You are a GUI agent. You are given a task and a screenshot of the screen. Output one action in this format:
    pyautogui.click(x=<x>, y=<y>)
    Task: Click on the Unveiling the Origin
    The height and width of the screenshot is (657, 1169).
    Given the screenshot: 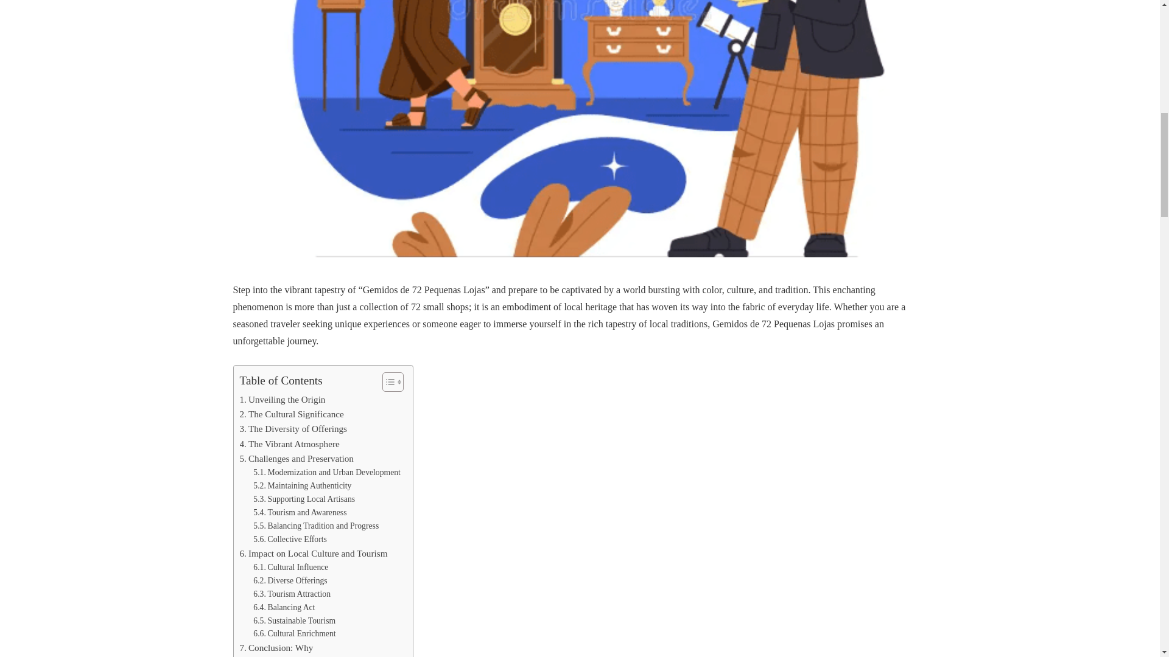 What is the action you would take?
    pyautogui.click(x=283, y=399)
    